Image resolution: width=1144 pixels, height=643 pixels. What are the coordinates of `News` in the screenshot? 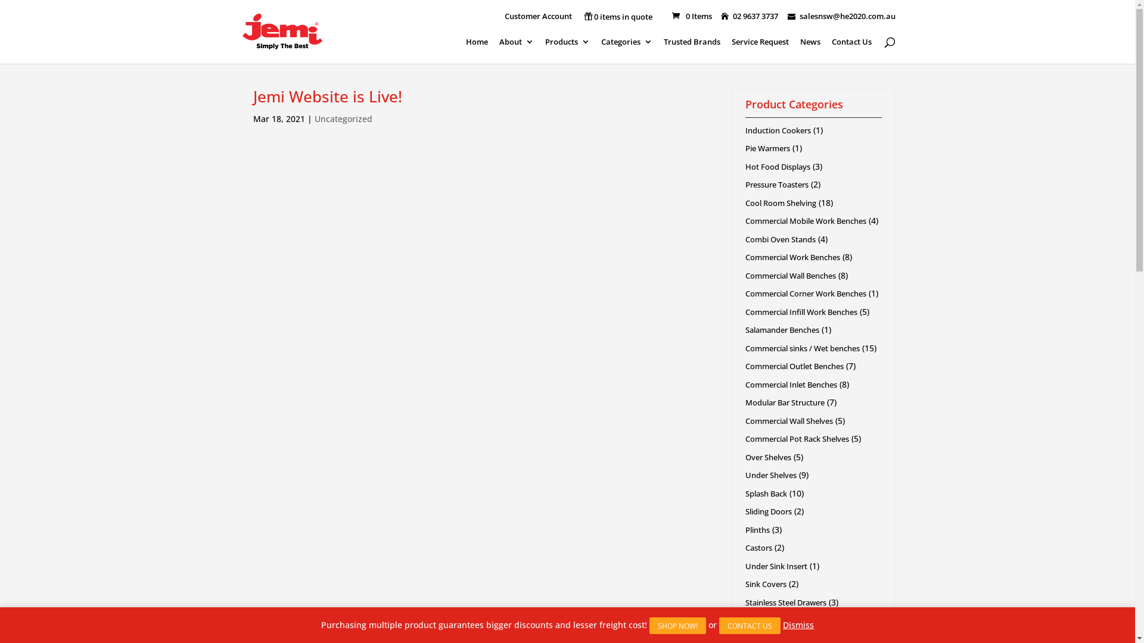 It's located at (810, 51).